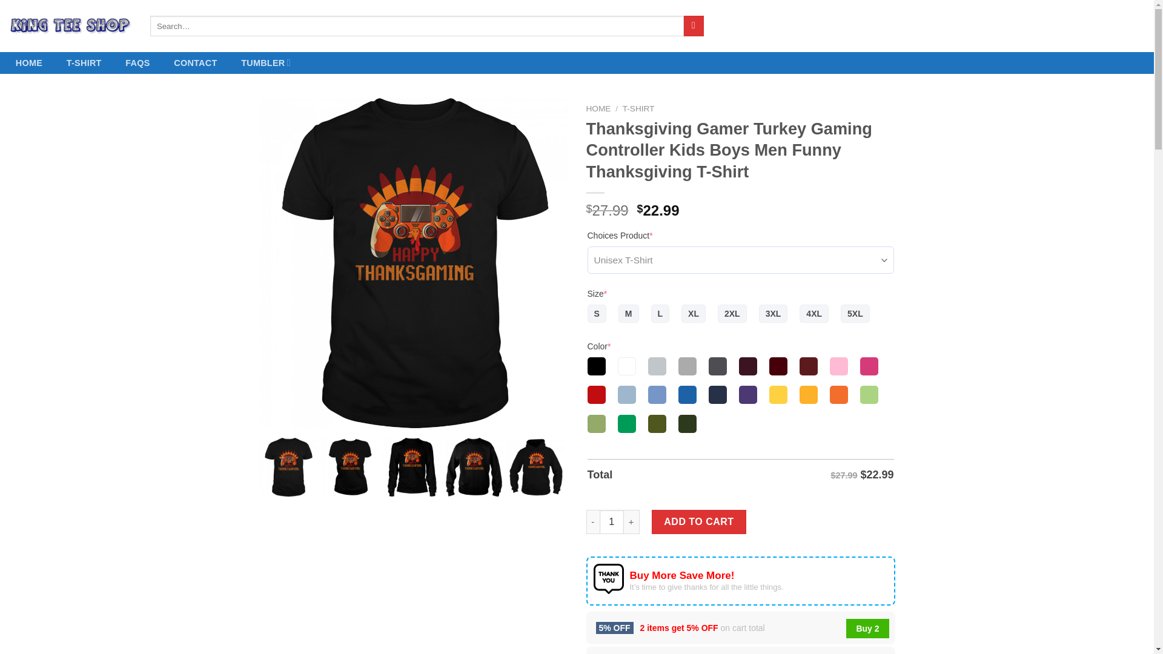 The width and height of the screenshot is (1163, 654). What do you see at coordinates (265, 63) in the screenshot?
I see `TUMBLER` at bounding box center [265, 63].